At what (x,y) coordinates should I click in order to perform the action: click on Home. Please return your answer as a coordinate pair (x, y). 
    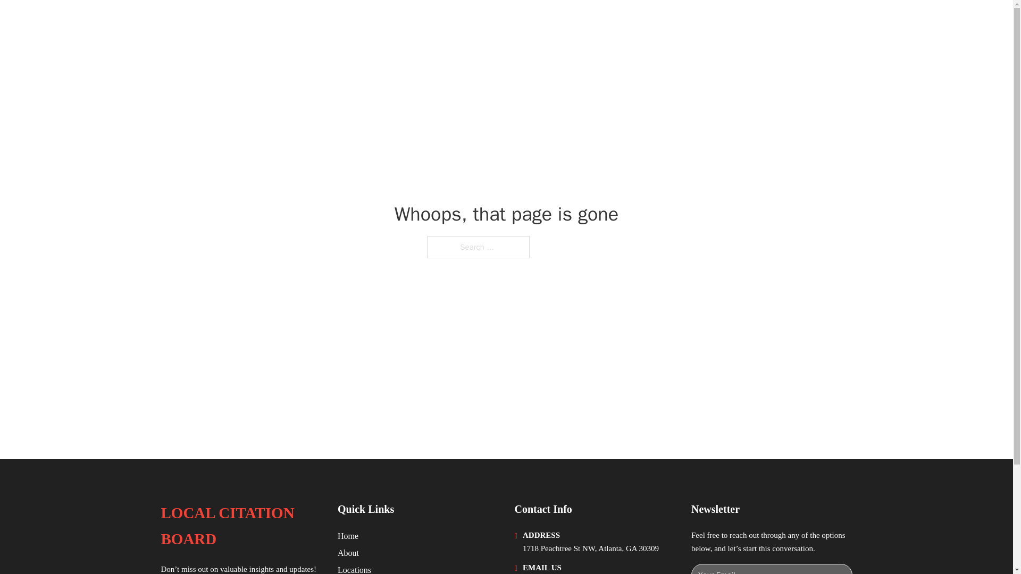
    Looking at the image, I should click on (348, 536).